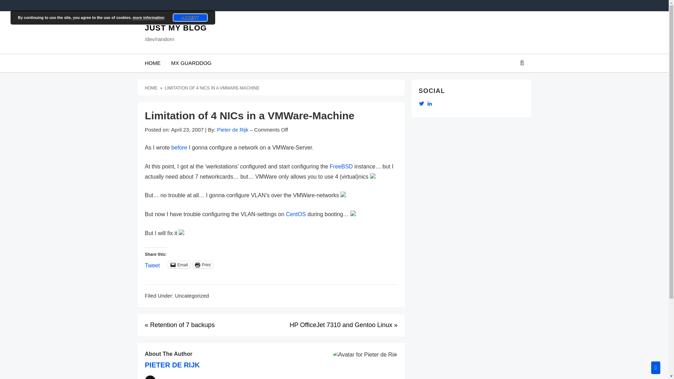 This screenshot has height=379, width=674. Describe the element at coordinates (296, 214) in the screenshot. I see `CentOS` at that location.